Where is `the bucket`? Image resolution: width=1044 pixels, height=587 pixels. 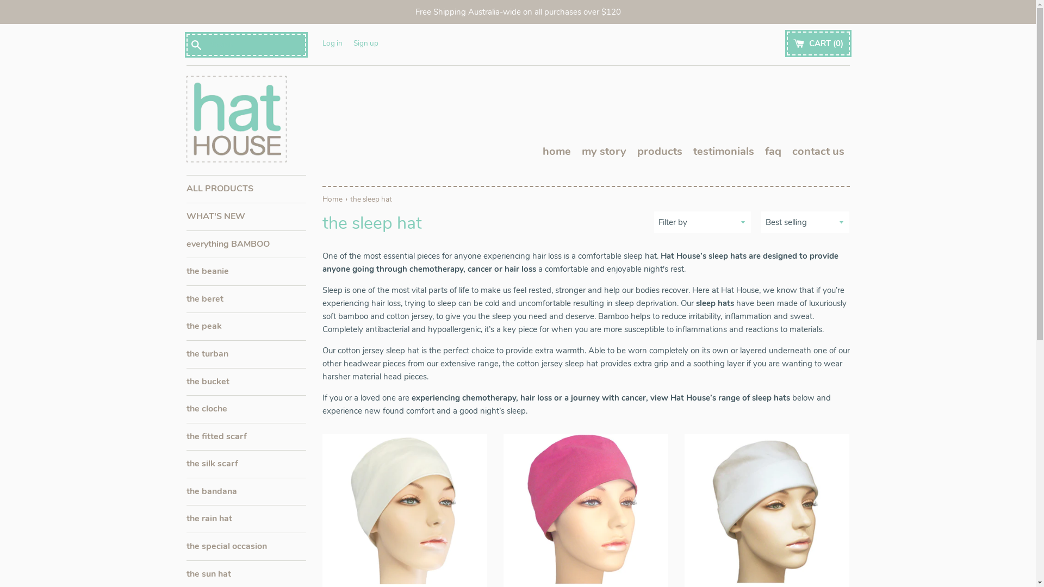
the bucket is located at coordinates (246, 382).